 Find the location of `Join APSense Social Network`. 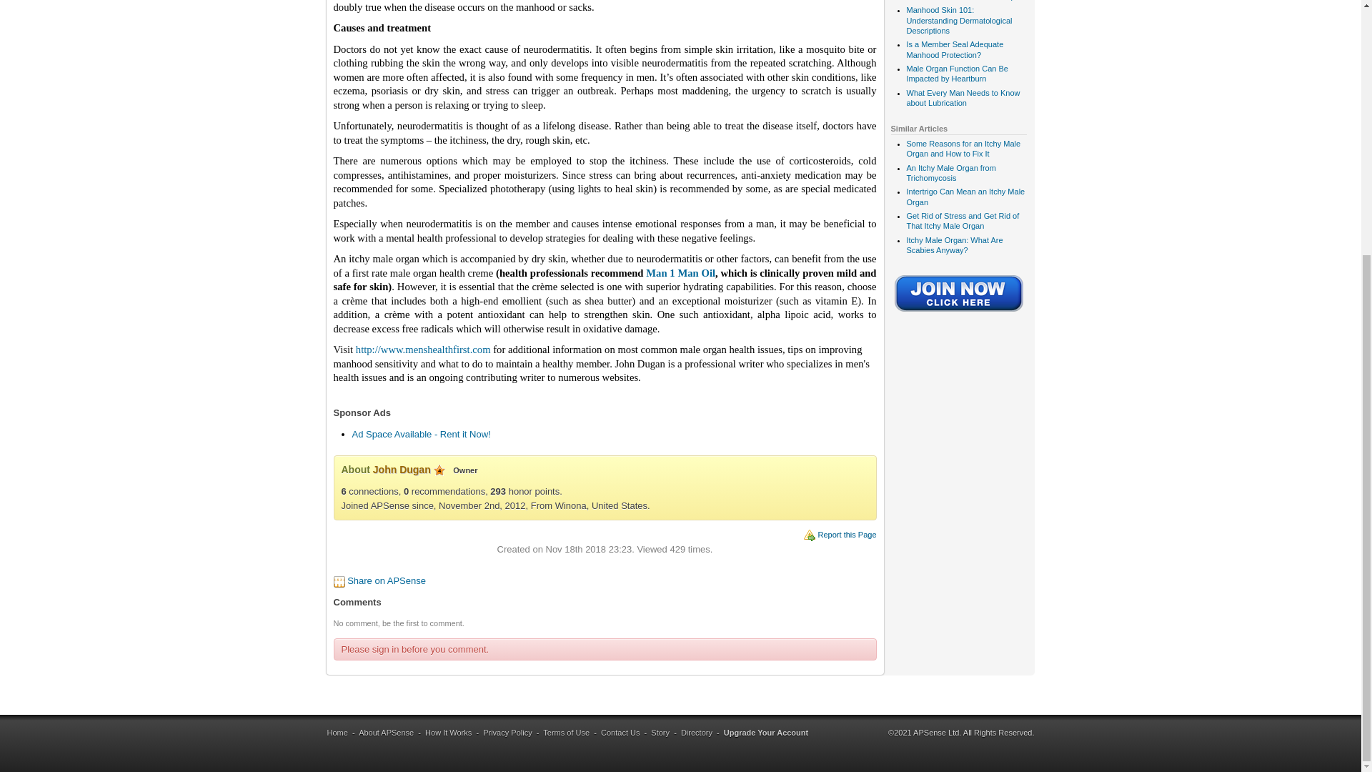

Join APSense Social Network is located at coordinates (959, 313).